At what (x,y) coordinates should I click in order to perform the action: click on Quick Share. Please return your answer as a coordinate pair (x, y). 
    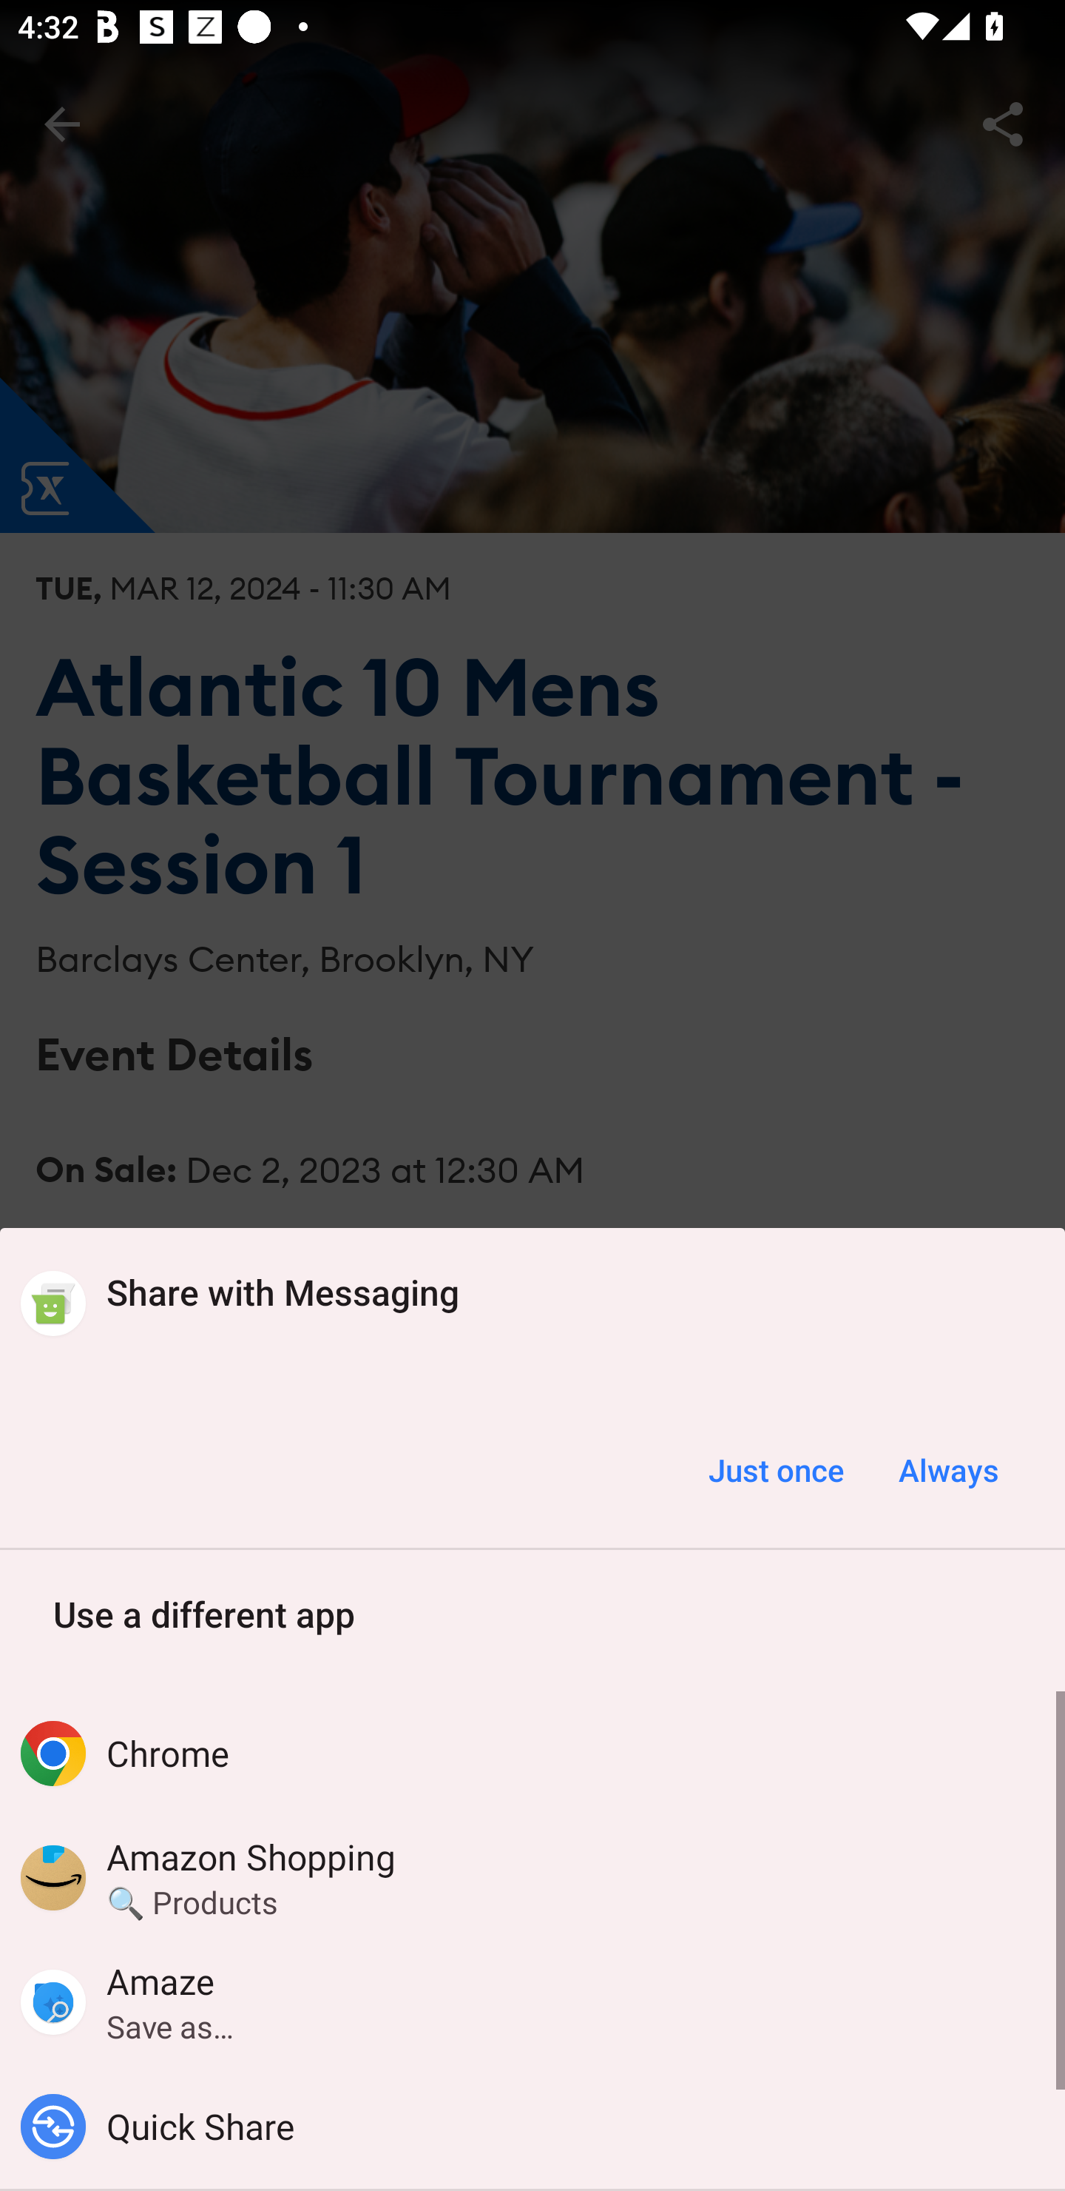
    Looking at the image, I should click on (532, 2126).